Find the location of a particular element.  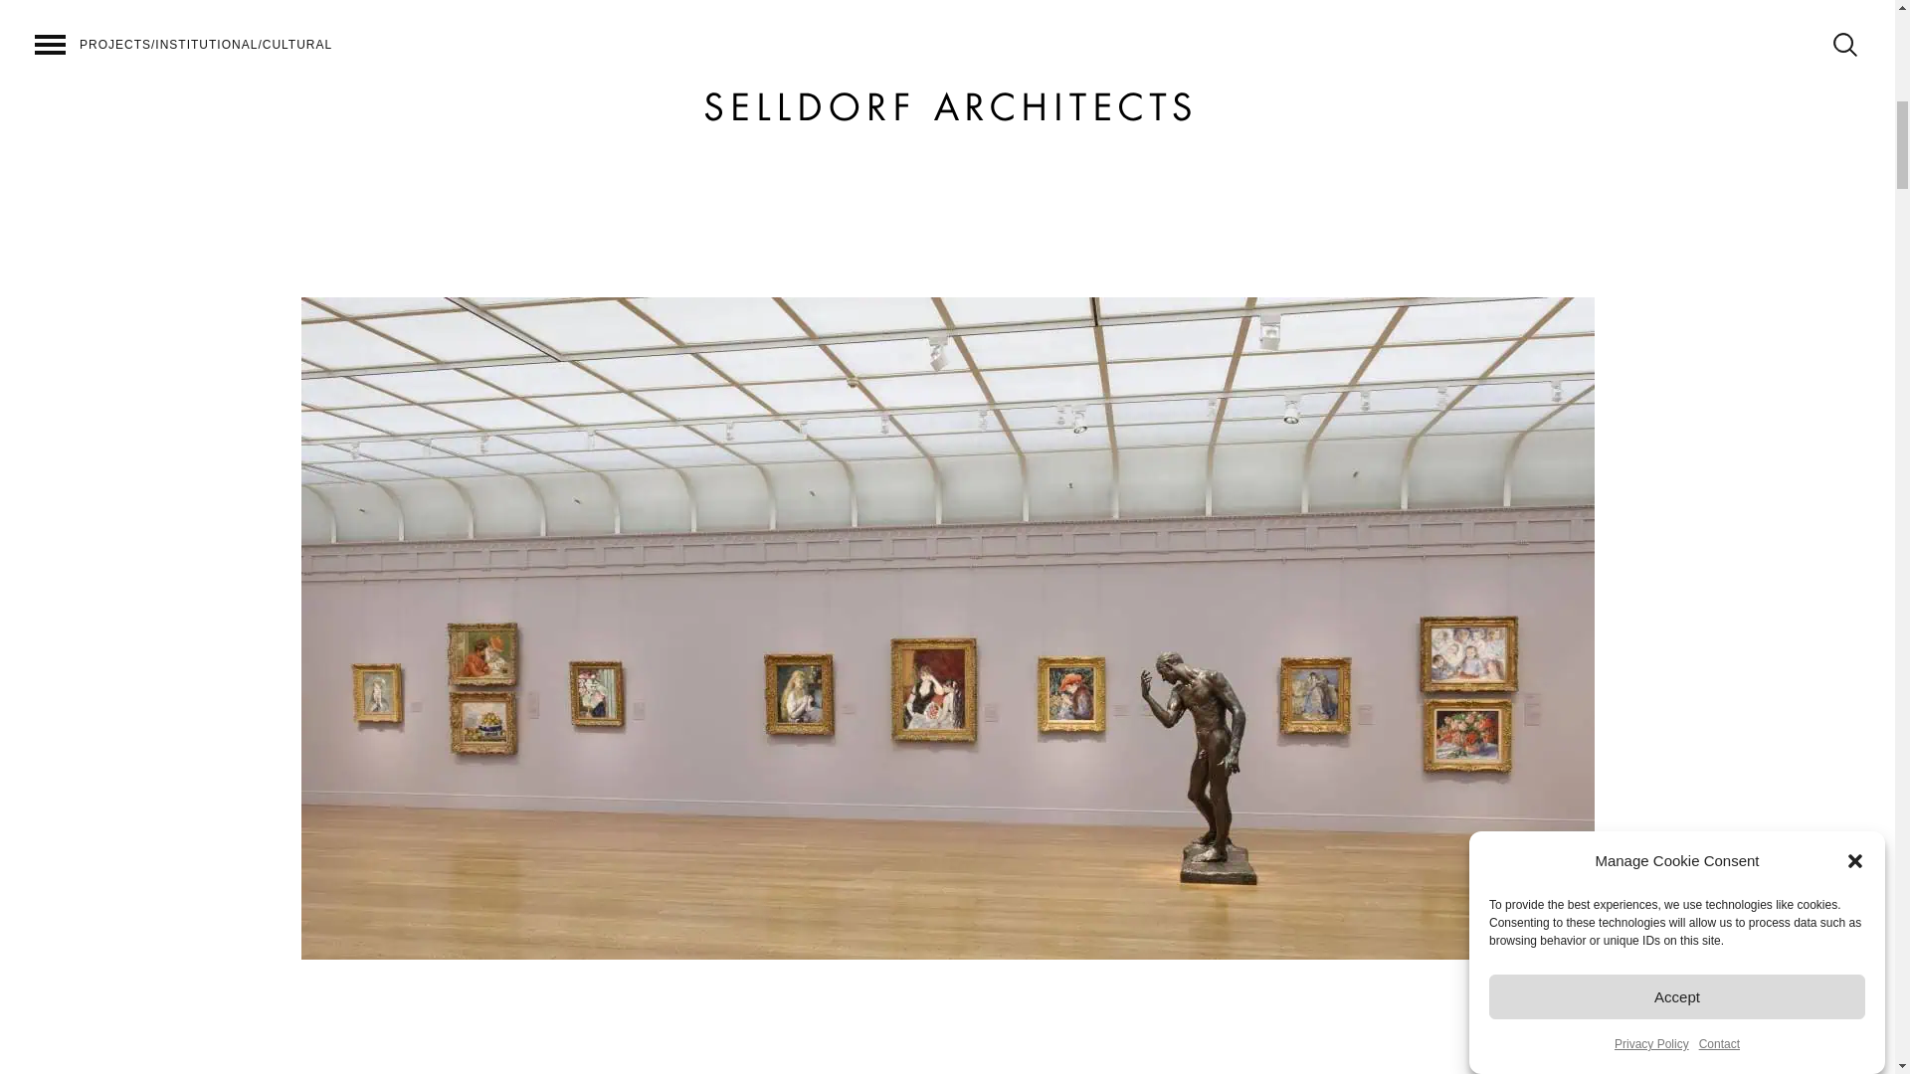

Contact is located at coordinates (1719, 104).